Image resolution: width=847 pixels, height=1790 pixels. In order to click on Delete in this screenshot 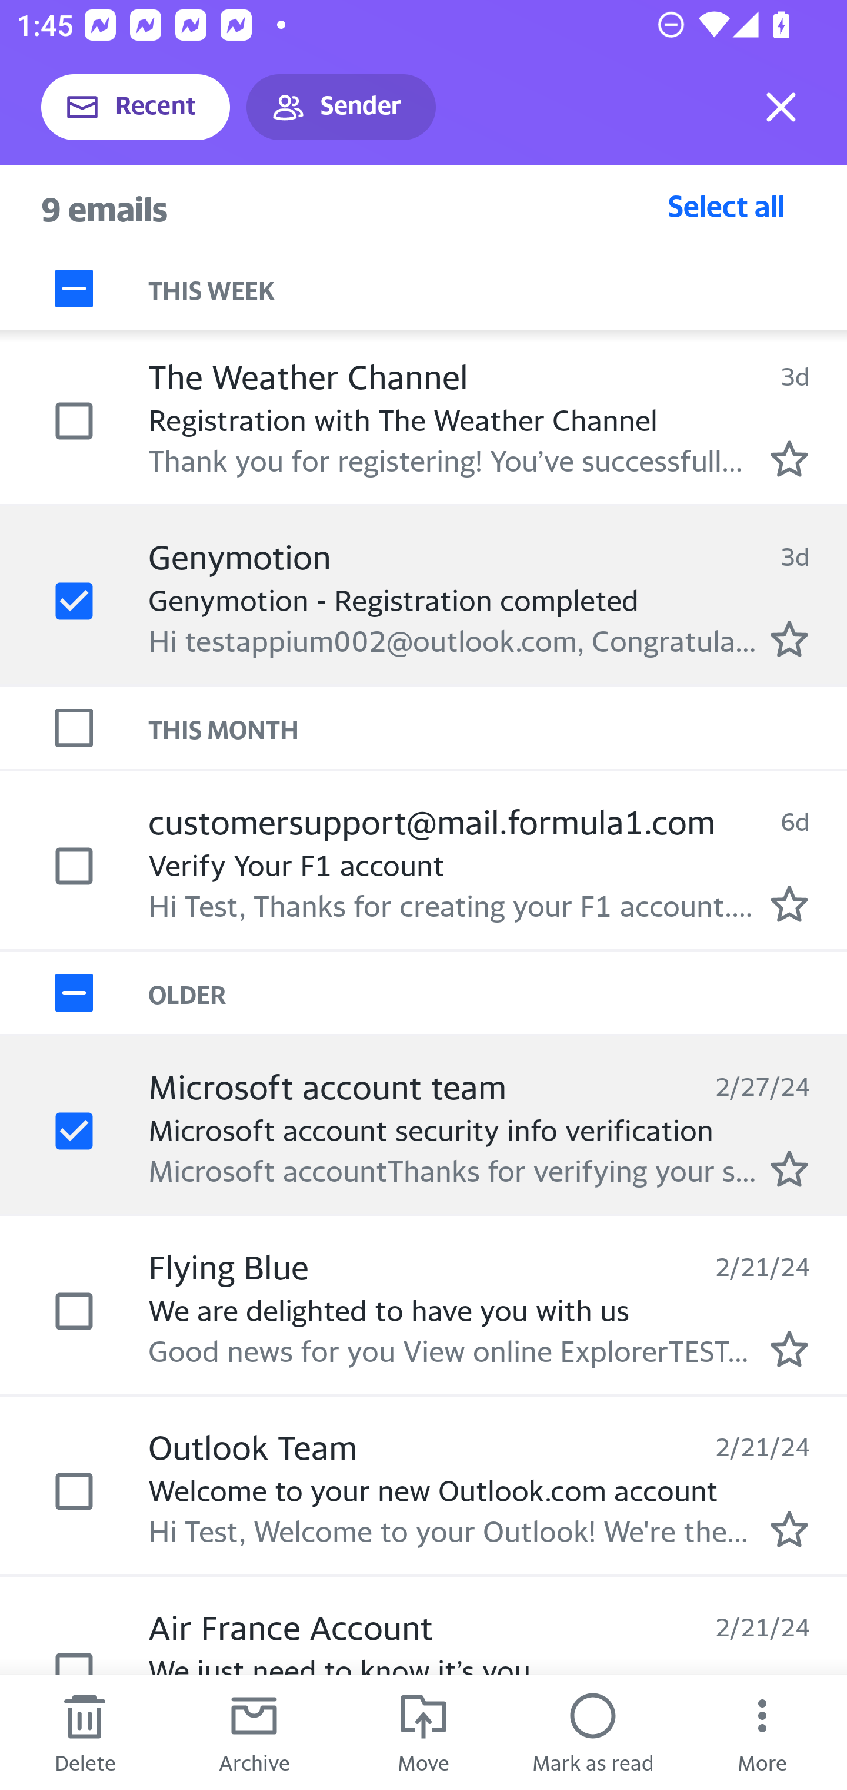, I will do `click(85, 1732)`.